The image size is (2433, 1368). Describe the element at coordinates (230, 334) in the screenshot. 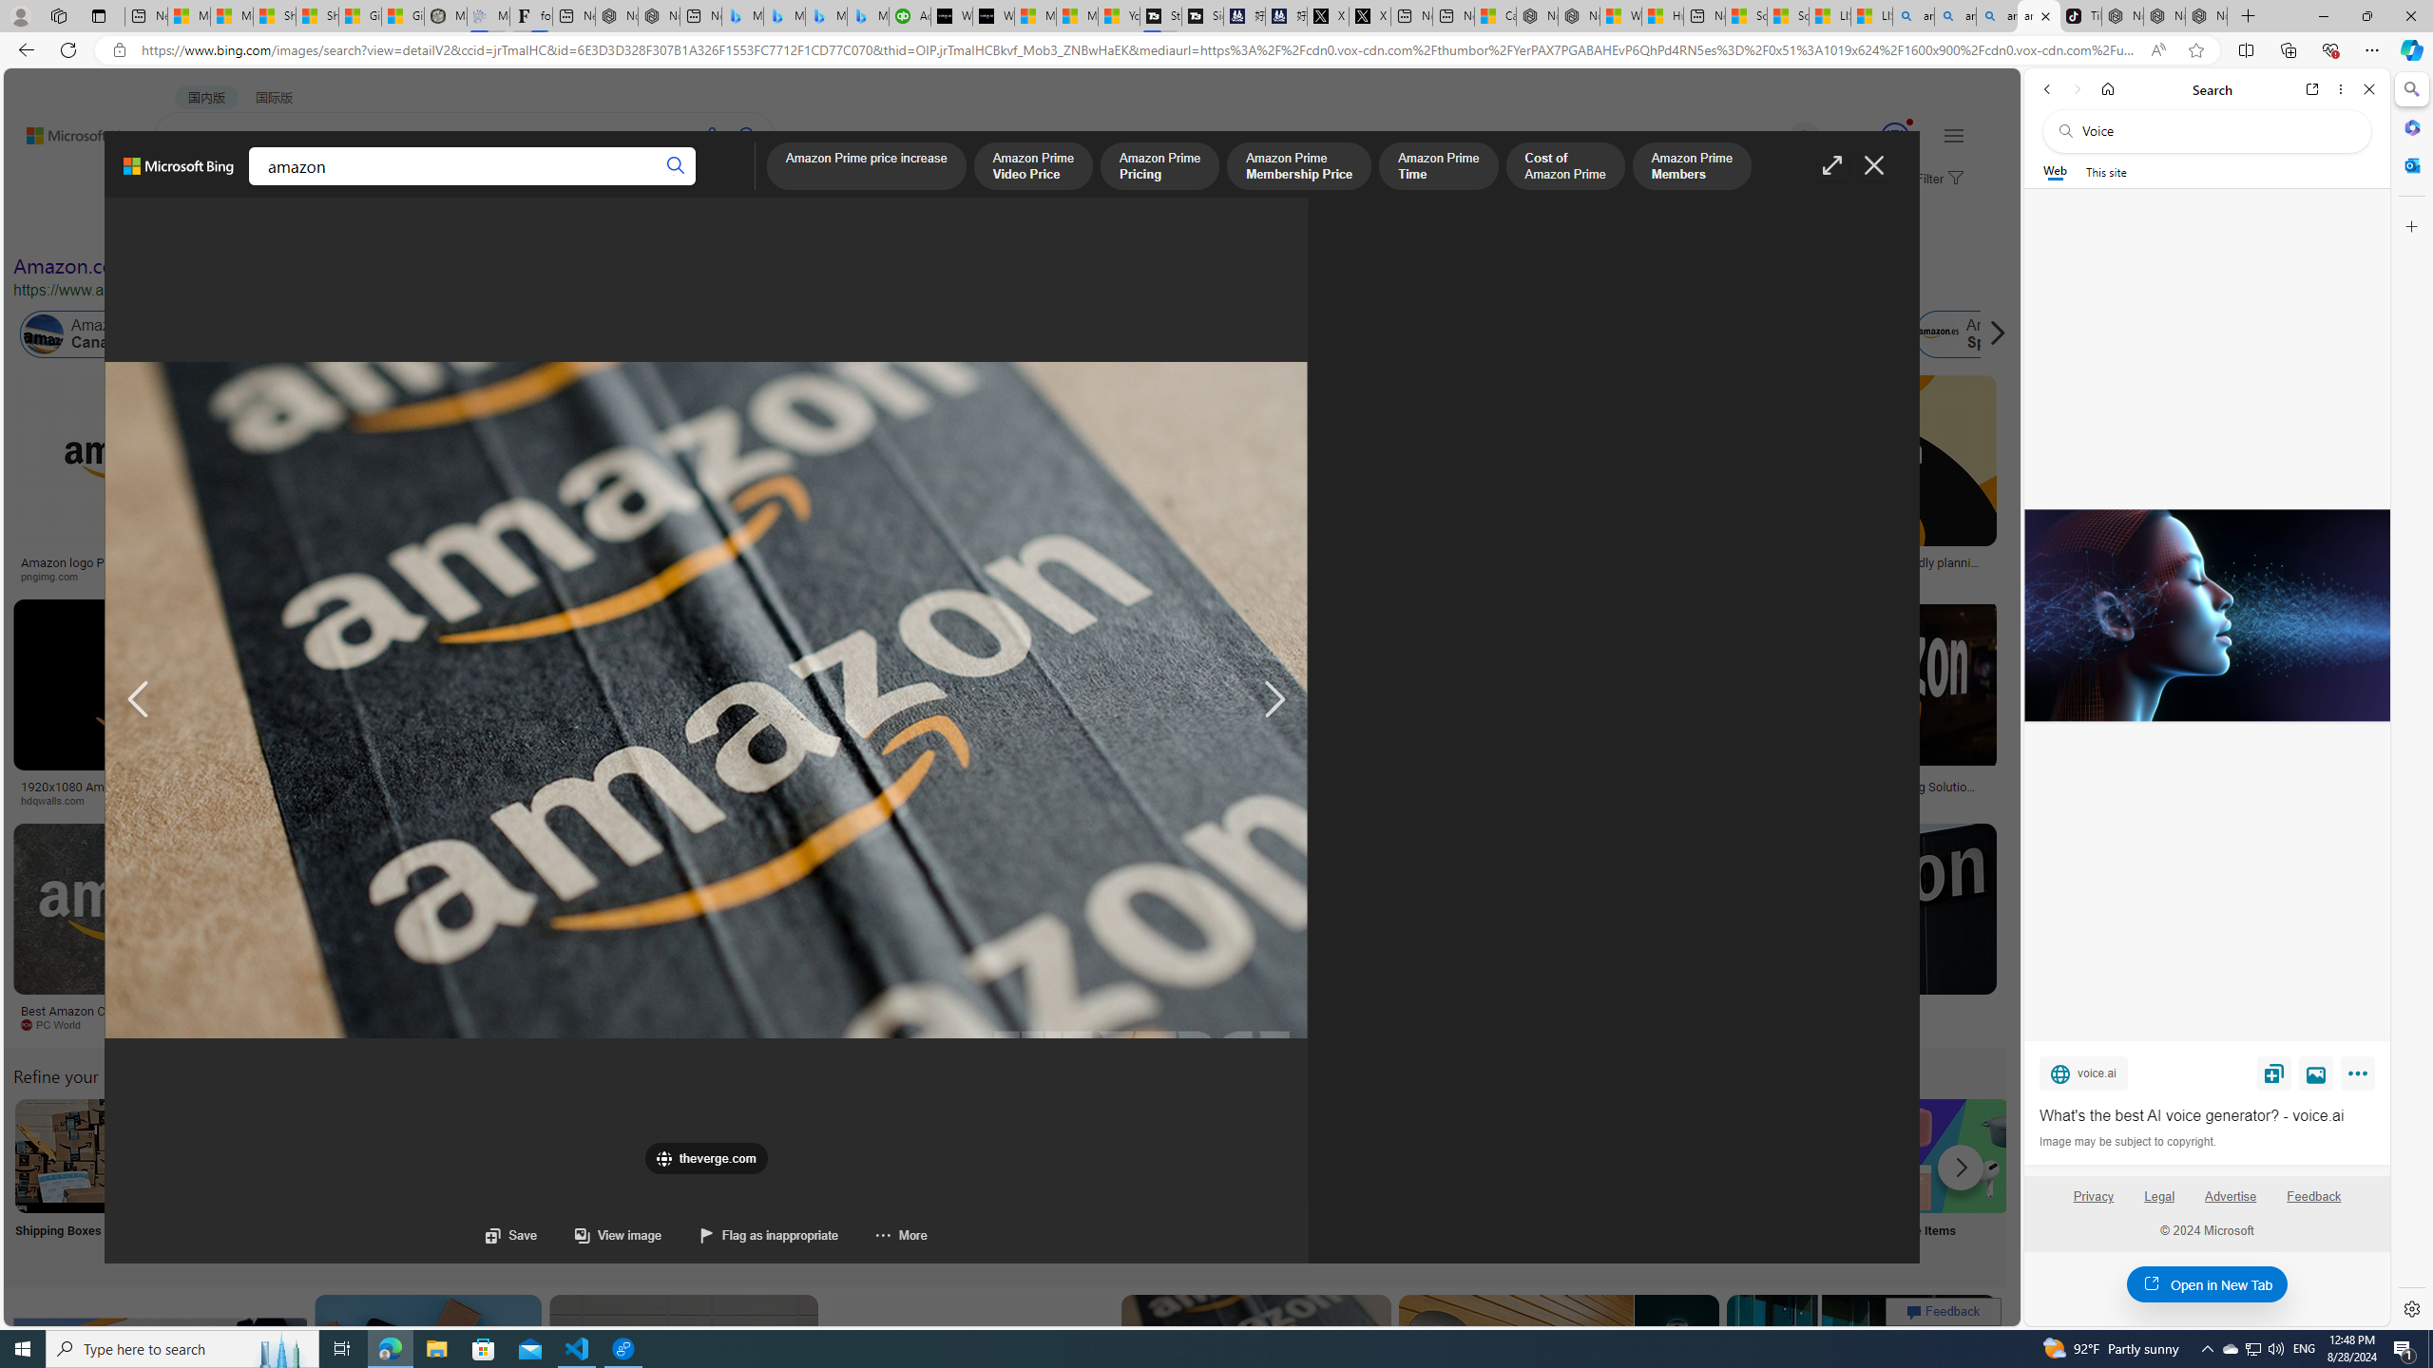

I see `Amazon Prime Online` at that location.